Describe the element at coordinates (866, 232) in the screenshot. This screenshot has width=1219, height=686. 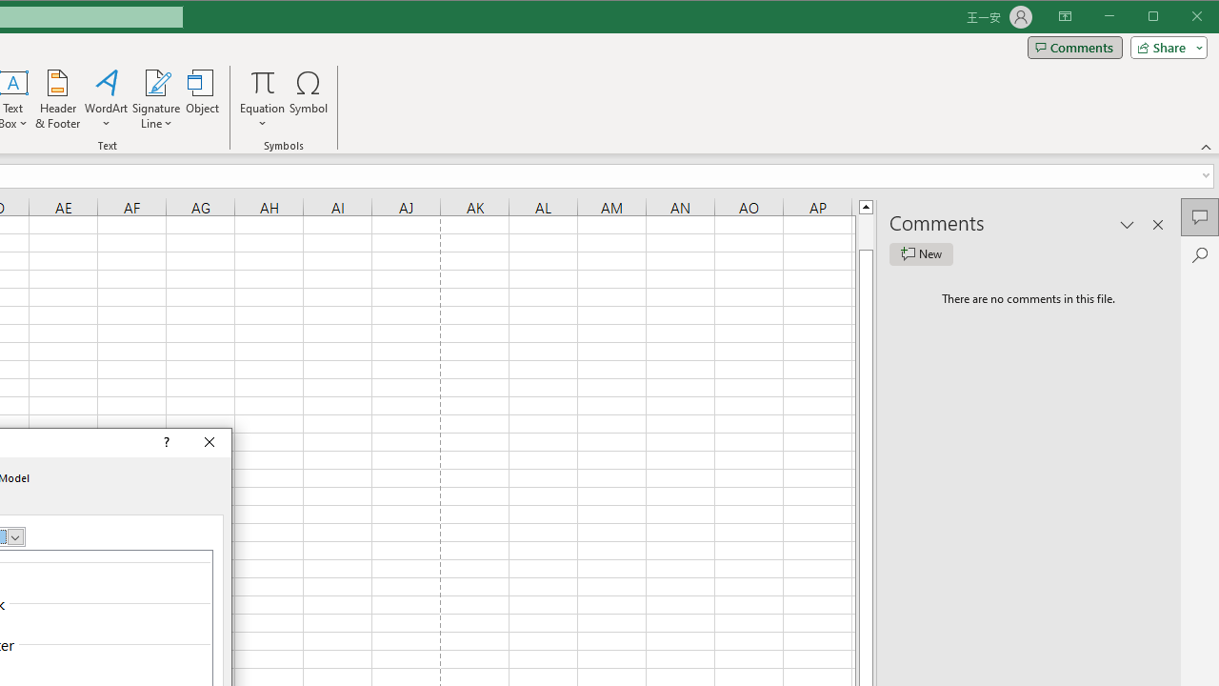
I see `Page up` at that location.